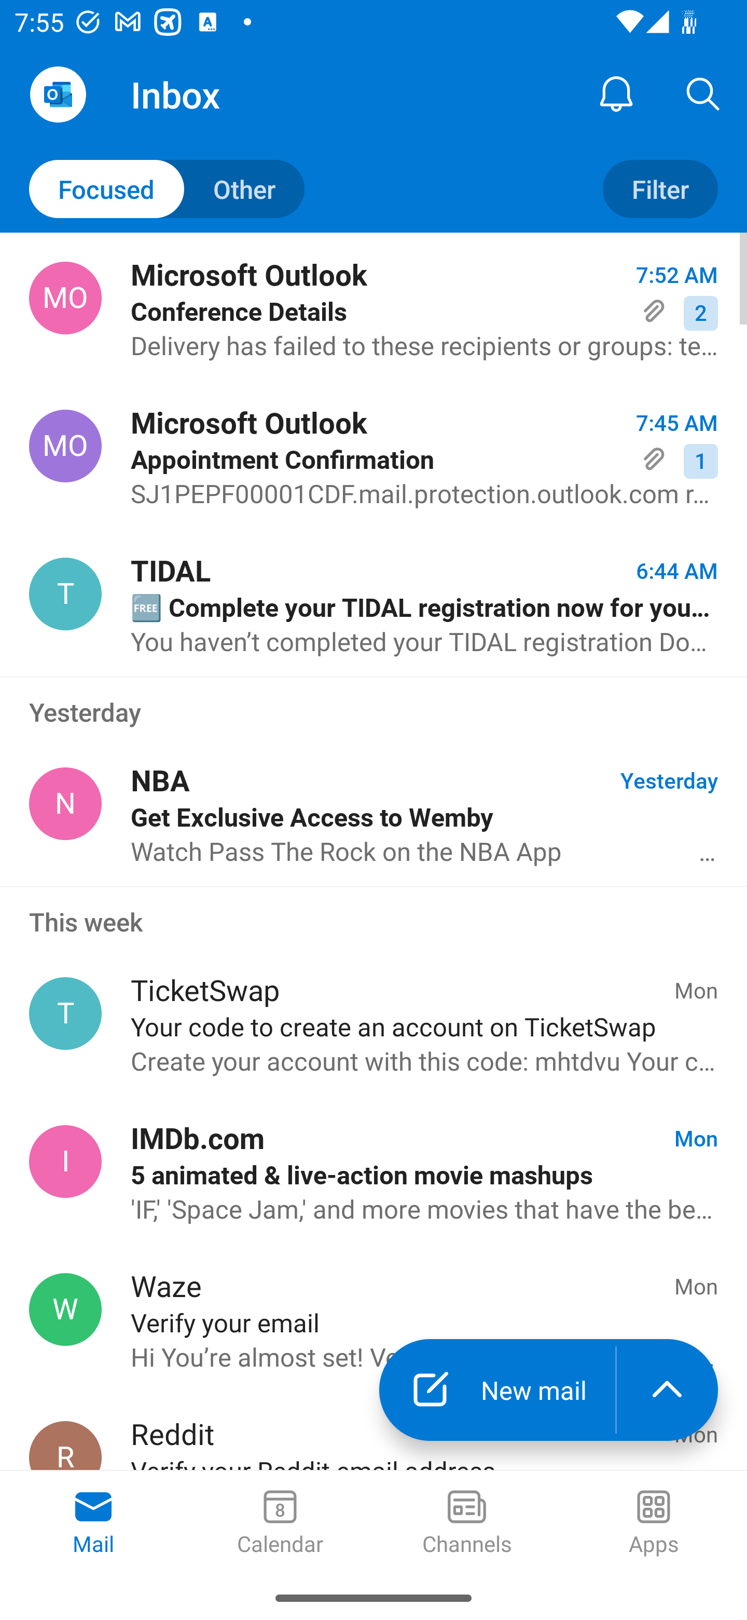  What do you see at coordinates (497, 1389) in the screenshot?
I see `New mail` at bounding box center [497, 1389].